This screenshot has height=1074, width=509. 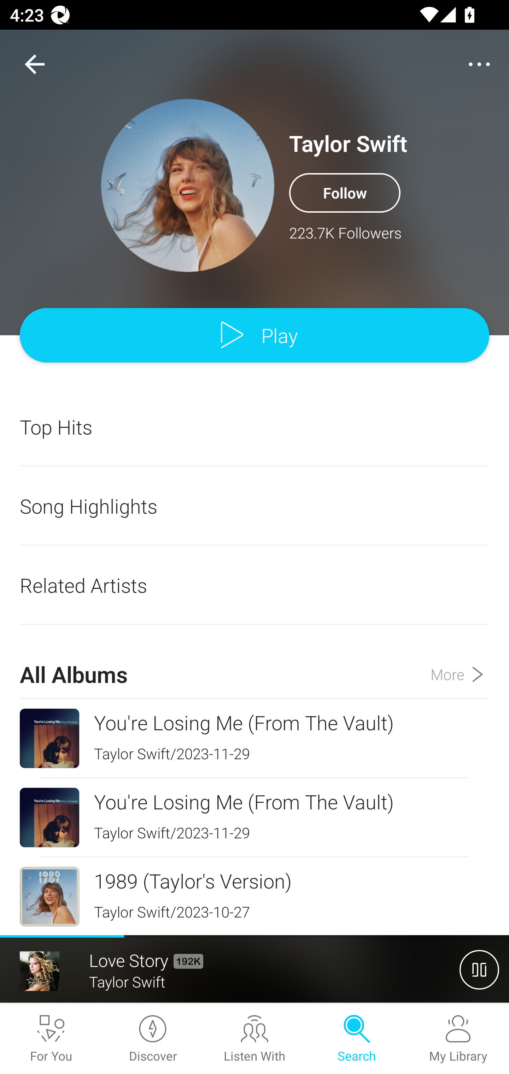 I want to click on Song Highlights, so click(x=255, y=506).